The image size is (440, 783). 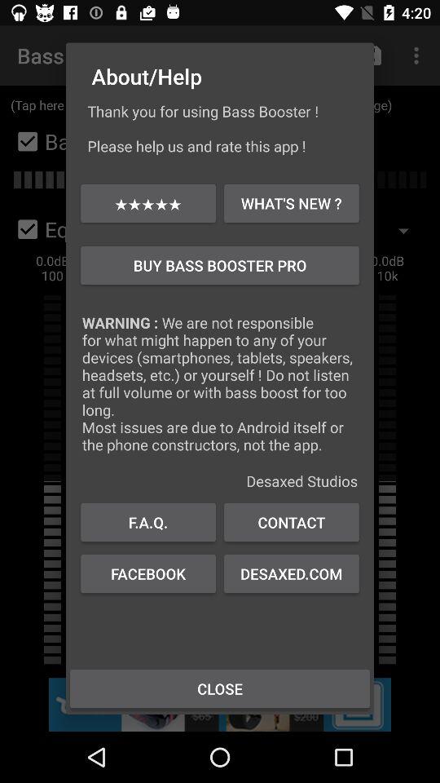 I want to click on select icon below the facebook, so click(x=220, y=688).